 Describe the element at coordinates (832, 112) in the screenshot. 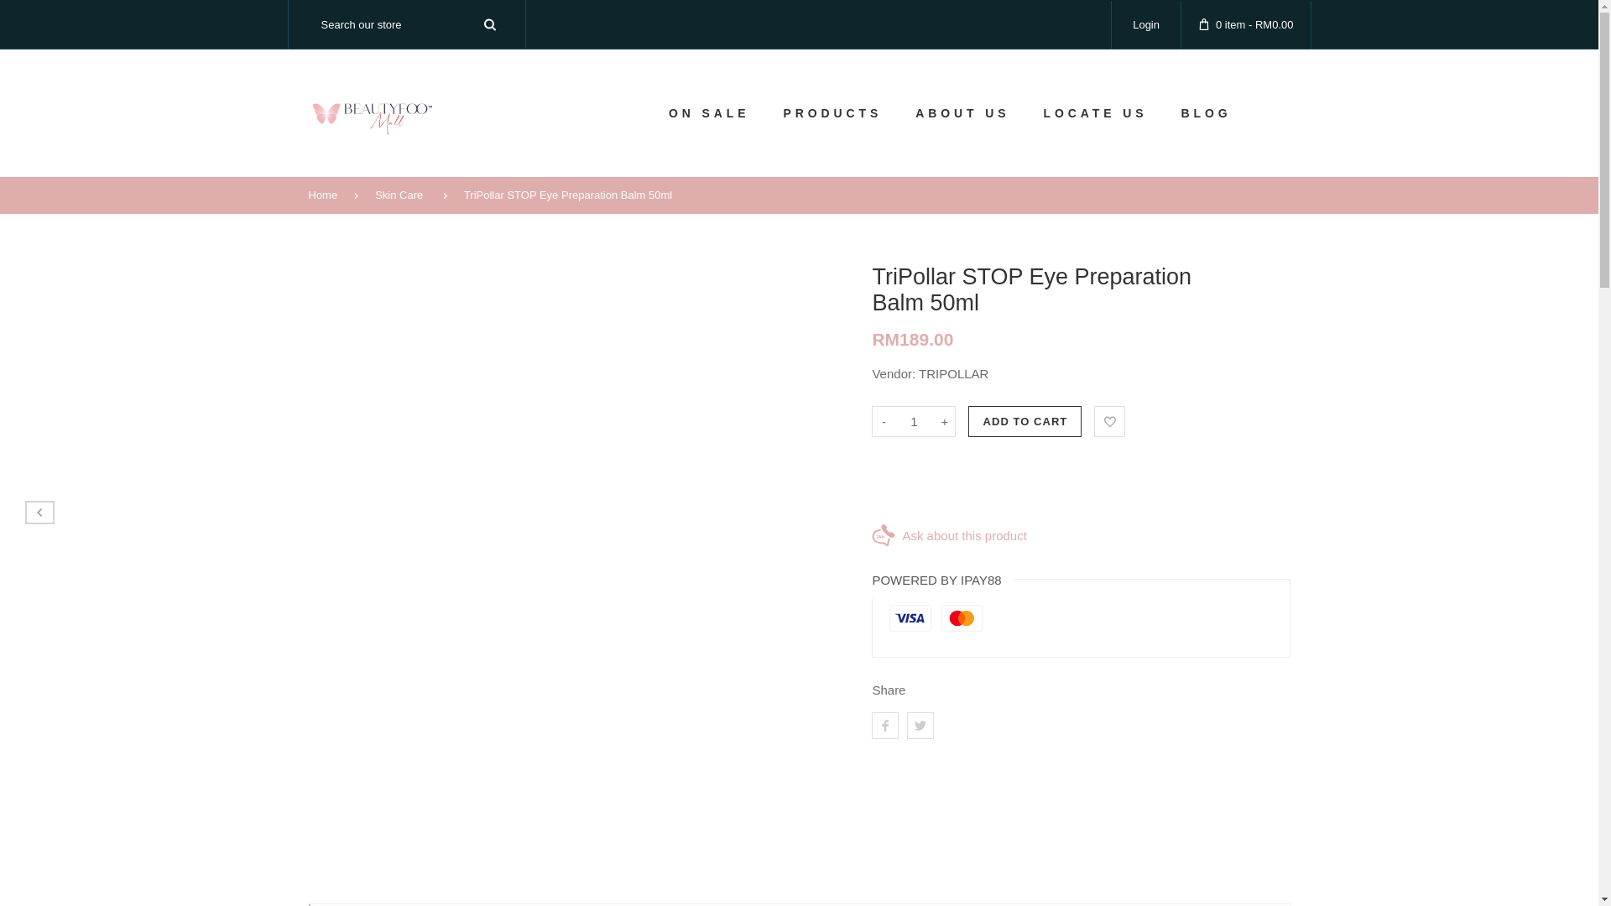

I see `PRODUCTS` at that location.